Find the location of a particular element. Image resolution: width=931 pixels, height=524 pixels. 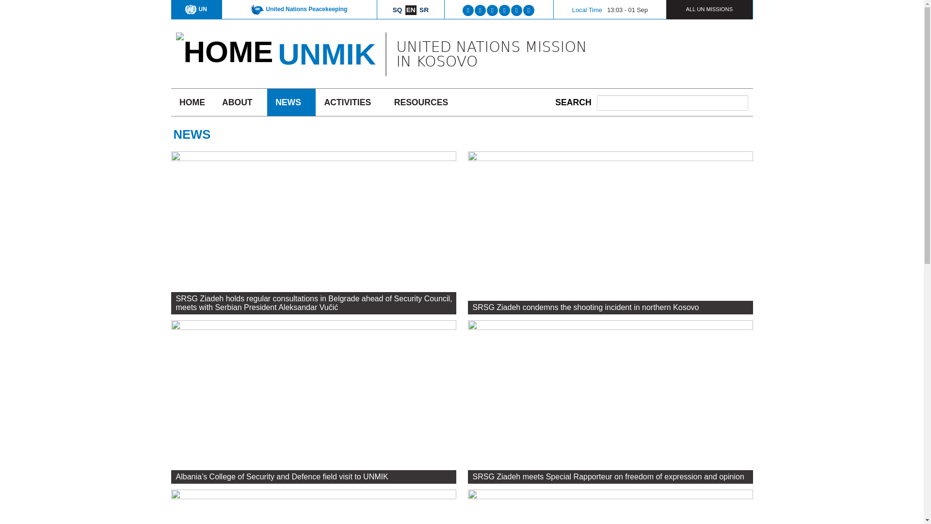

United Nations Peacekeeping is located at coordinates (299, 9).